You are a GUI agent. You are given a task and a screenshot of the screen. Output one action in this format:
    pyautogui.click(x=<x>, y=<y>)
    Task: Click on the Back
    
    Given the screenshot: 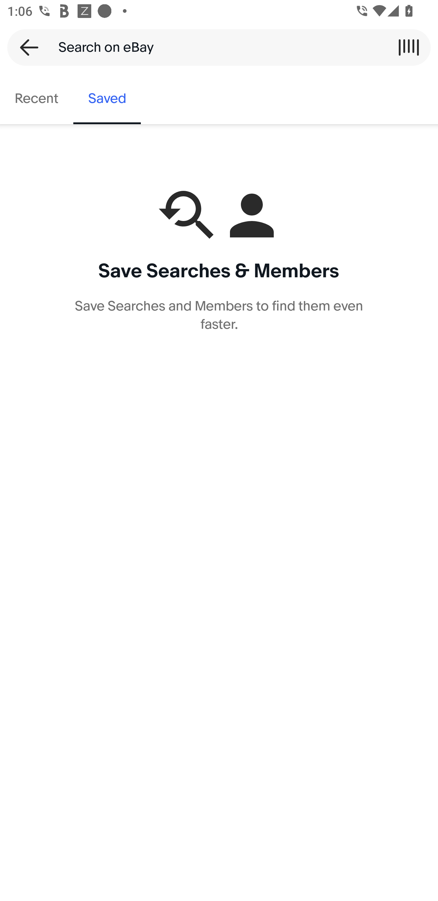 What is the action you would take?
    pyautogui.click(x=26, y=47)
    